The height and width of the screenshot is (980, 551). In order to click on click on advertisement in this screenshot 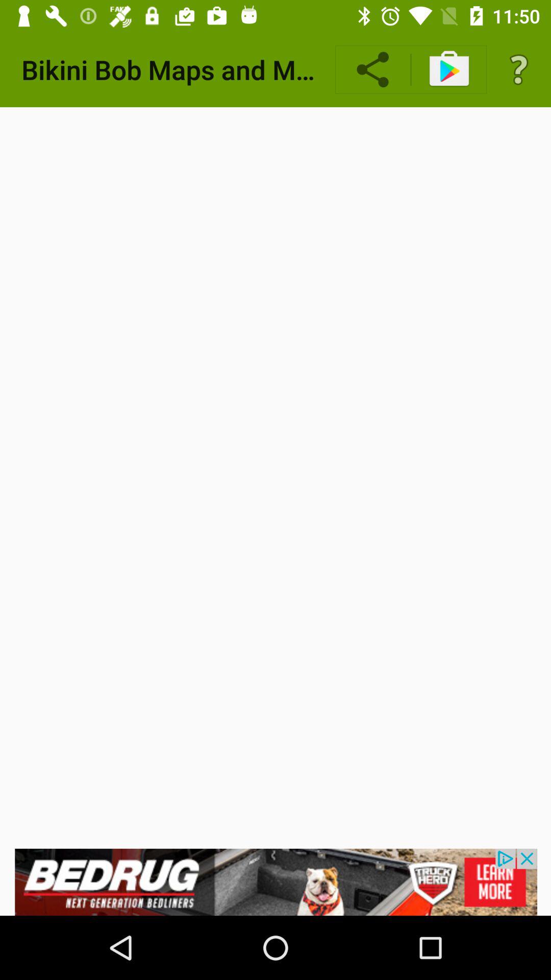, I will do `click(275, 882)`.